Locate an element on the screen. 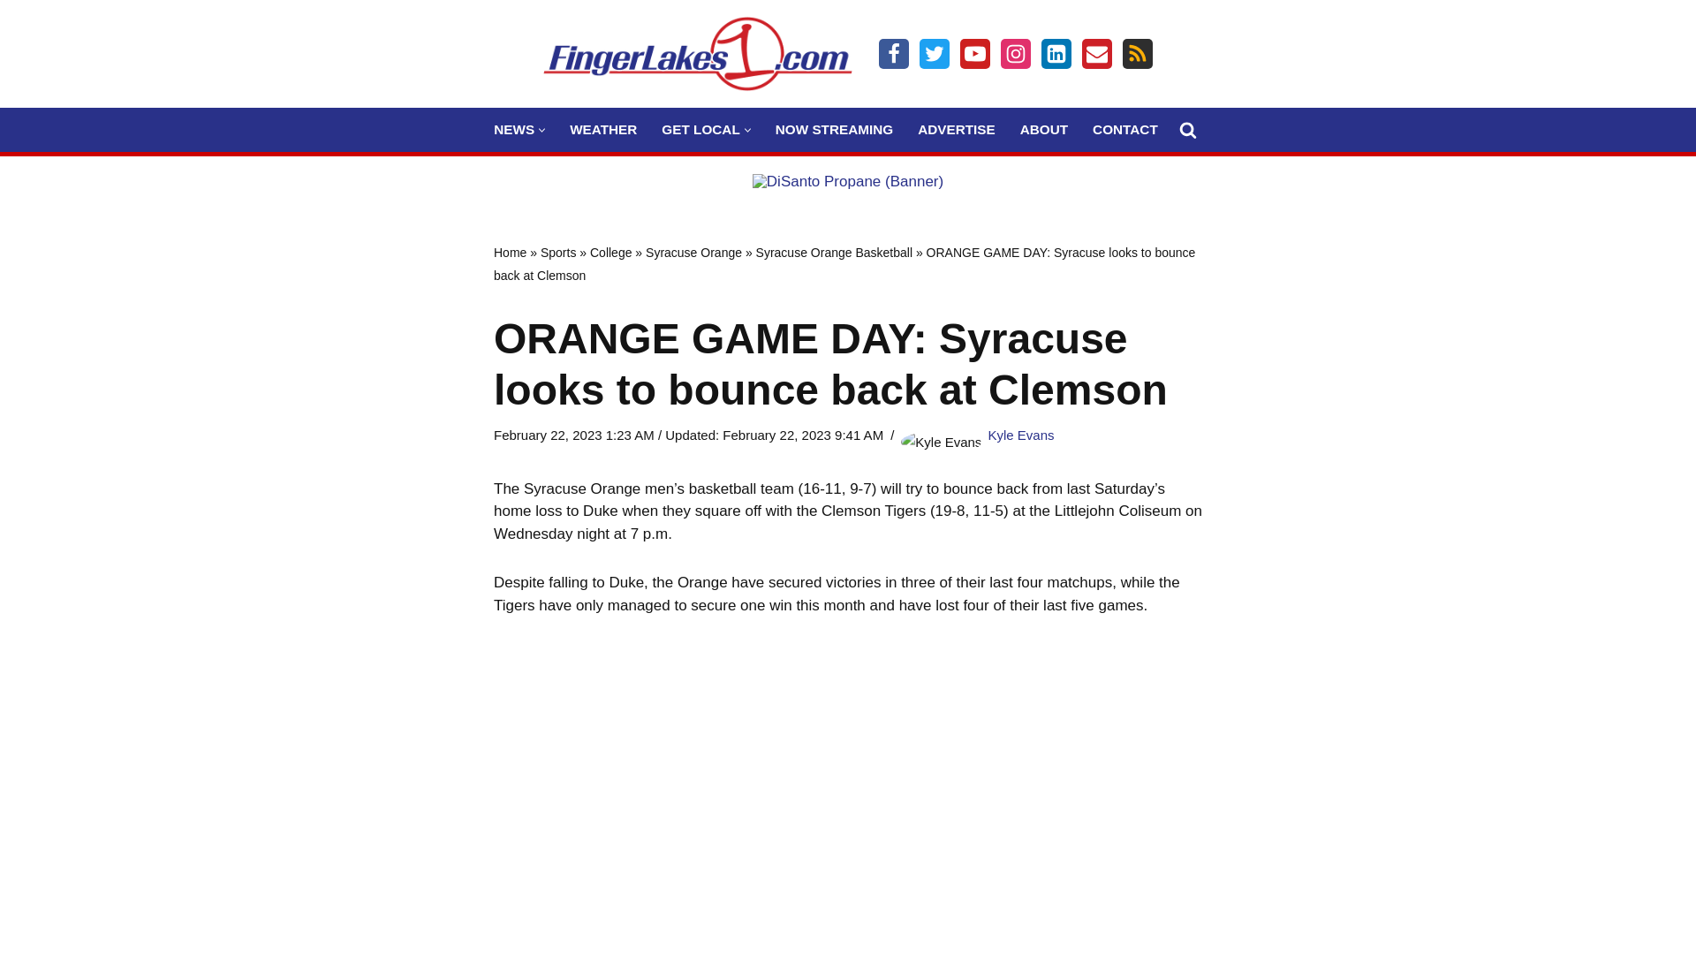 The height and width of the screenshot is (954, 1696). NEWS is located at coordinates (513, 129).